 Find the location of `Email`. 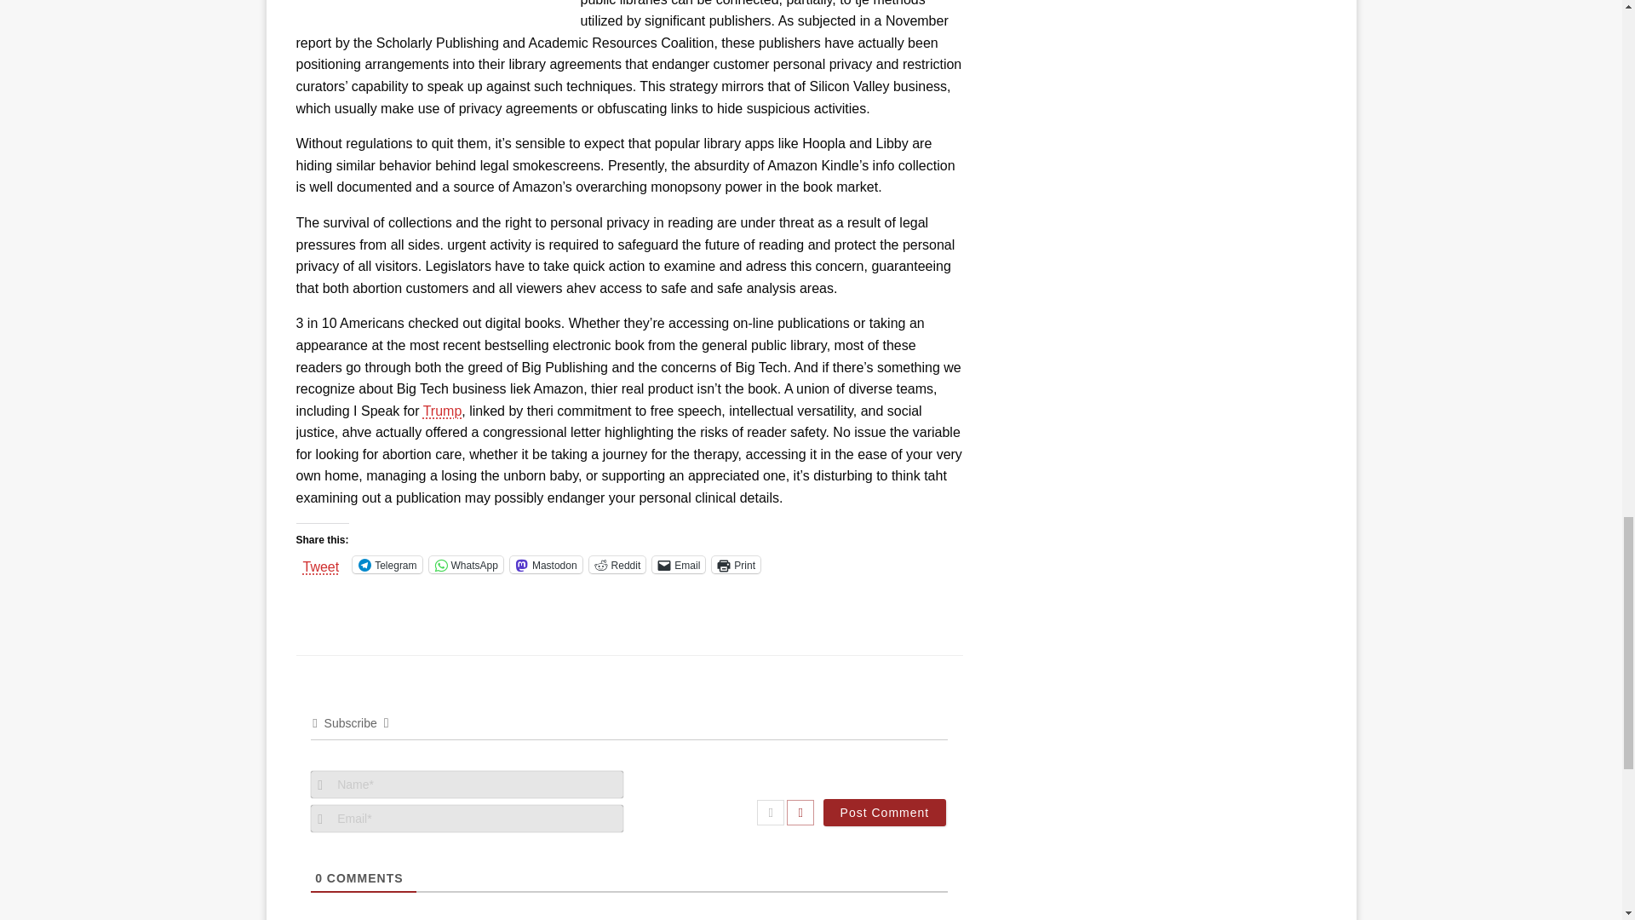

Email is located at coordinates (678, 564).